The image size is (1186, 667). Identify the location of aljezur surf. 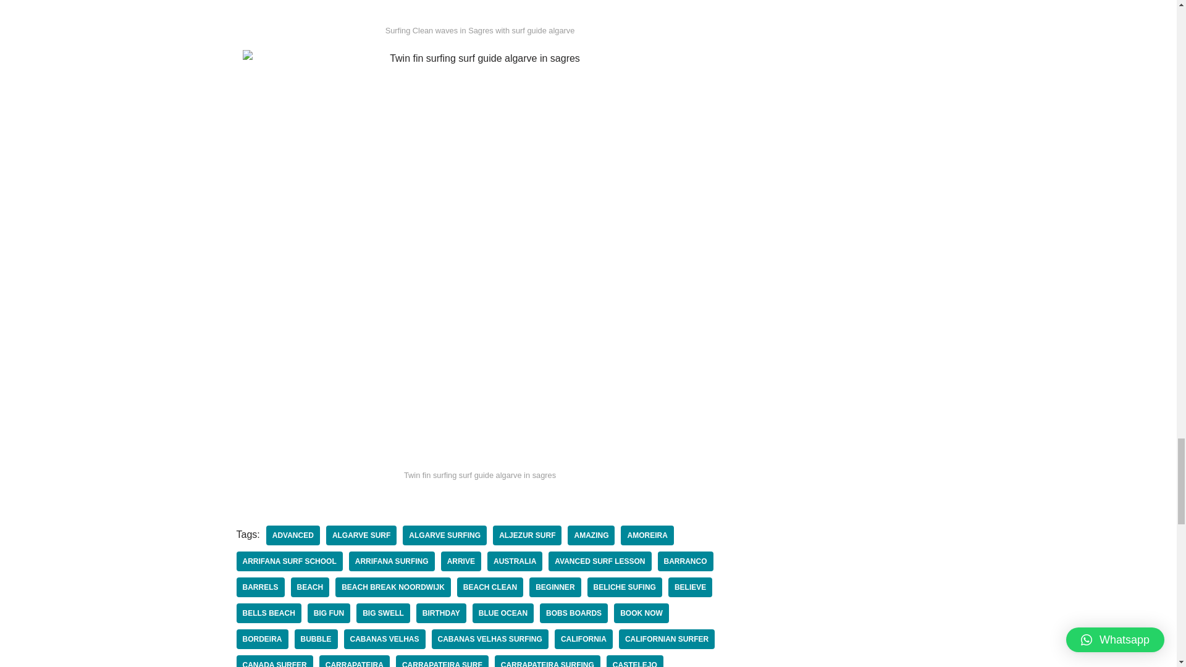
(527, 535).